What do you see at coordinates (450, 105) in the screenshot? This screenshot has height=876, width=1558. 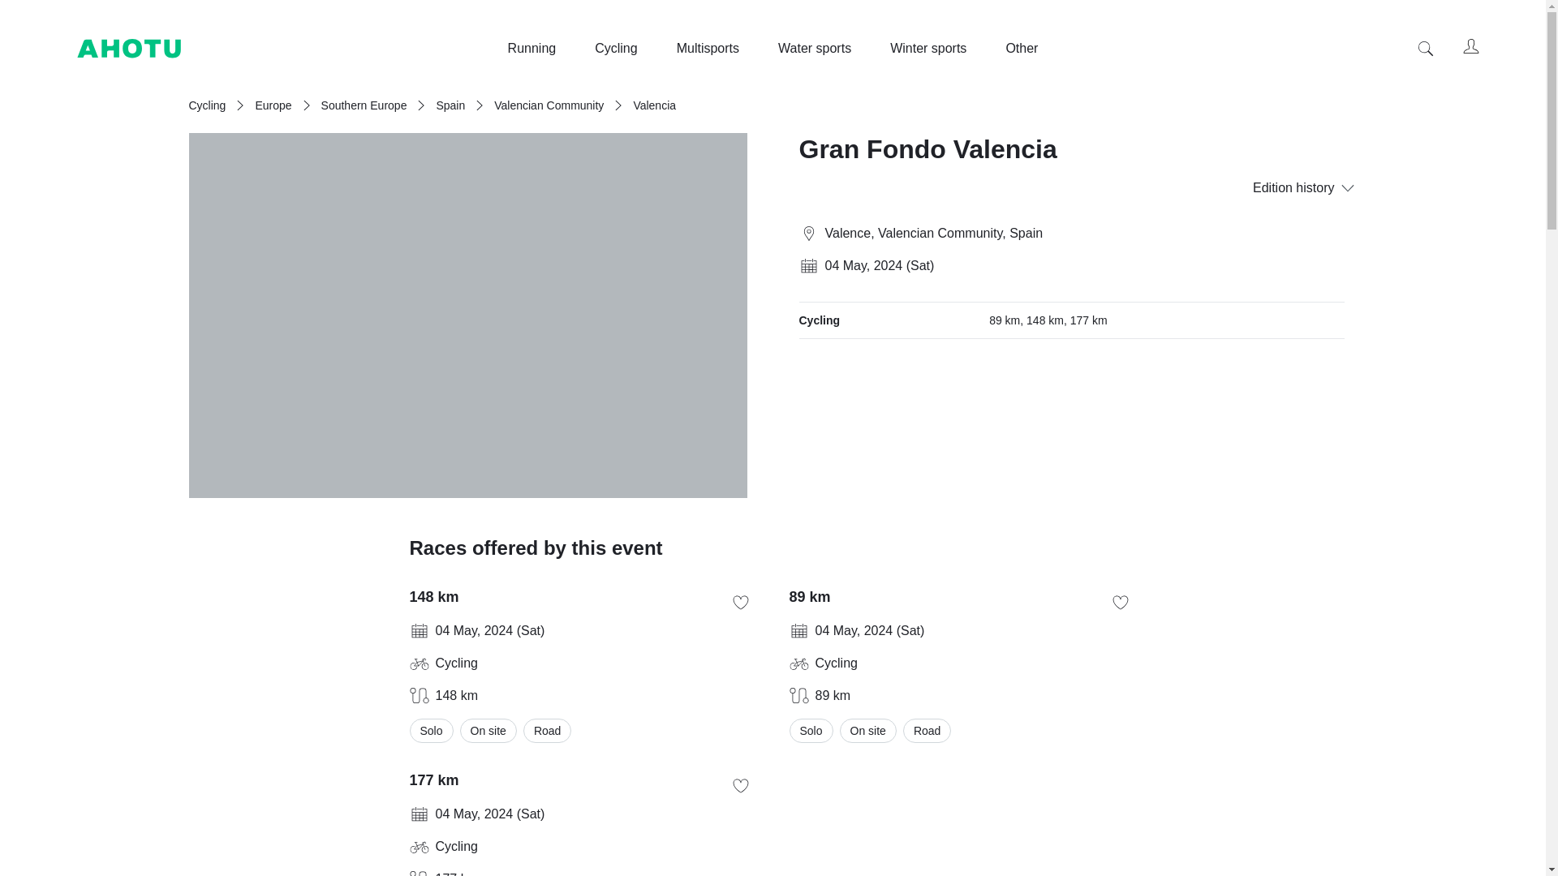 I see `Spain` at bounding box center [450, 105].